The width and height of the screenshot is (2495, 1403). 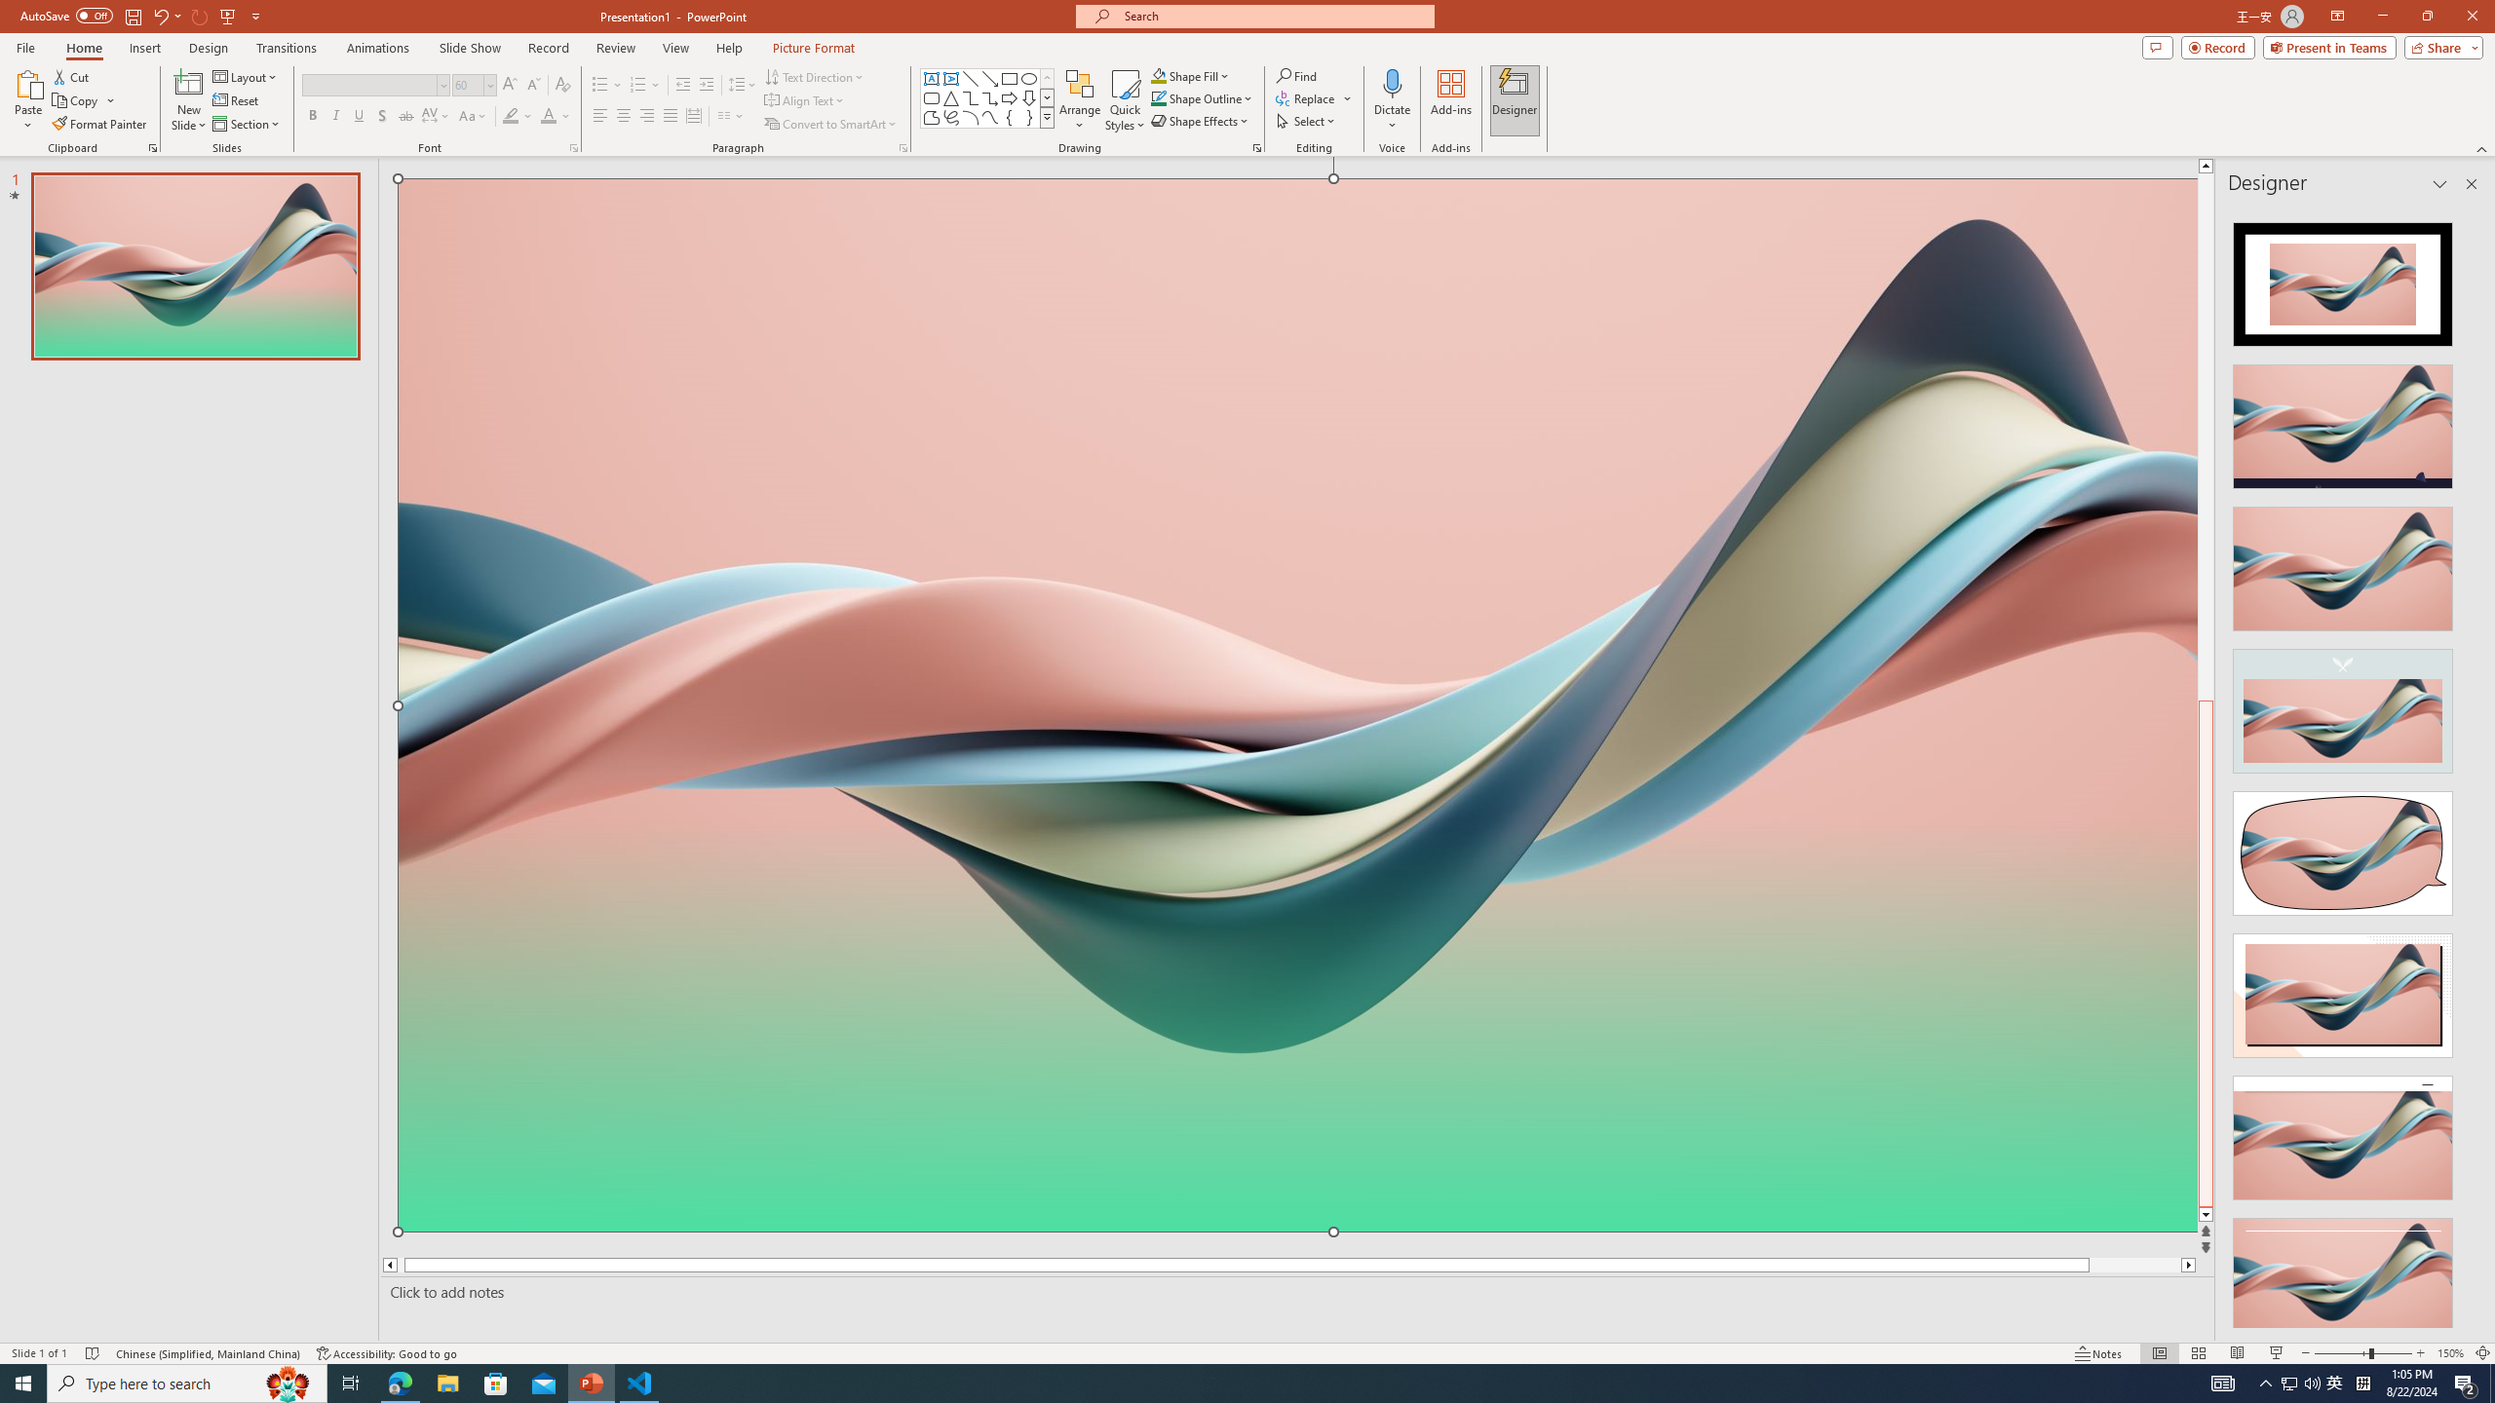 What do you see at coordinates (2450, 1353) in the screenshot?
I see `Zoom 150%` at bounding box center [2450, 1353].